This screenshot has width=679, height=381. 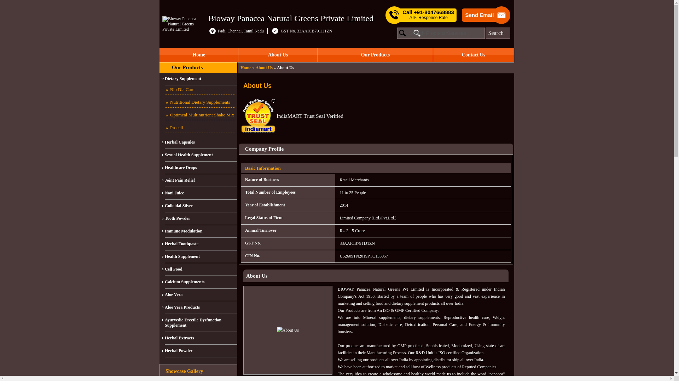 What do you see at coordinates (473, 55) in the screenshot?
I see `Contact Us` at bounding box center [473, 55].